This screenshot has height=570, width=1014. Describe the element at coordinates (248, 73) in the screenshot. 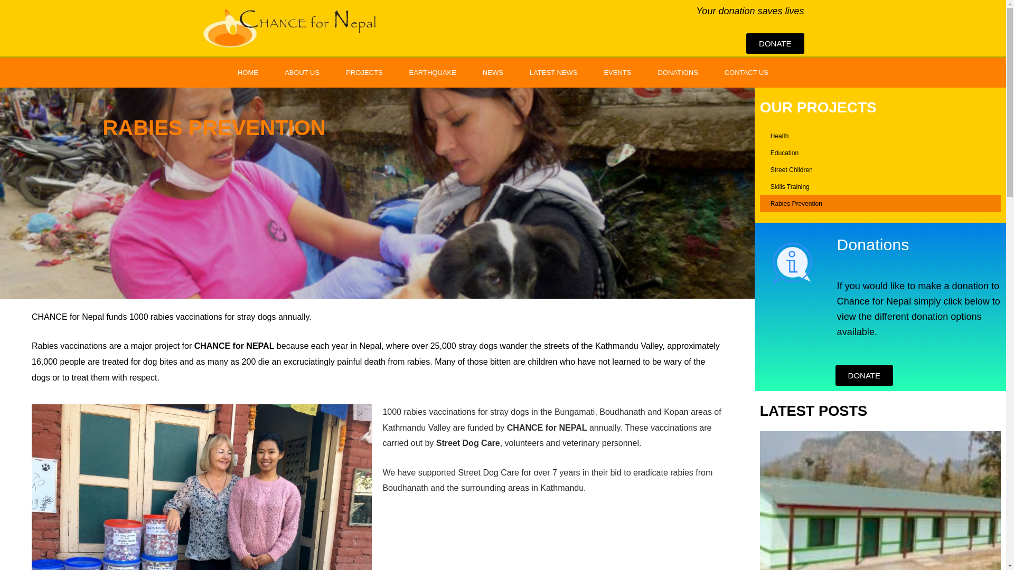

I see `HOME` at that location.